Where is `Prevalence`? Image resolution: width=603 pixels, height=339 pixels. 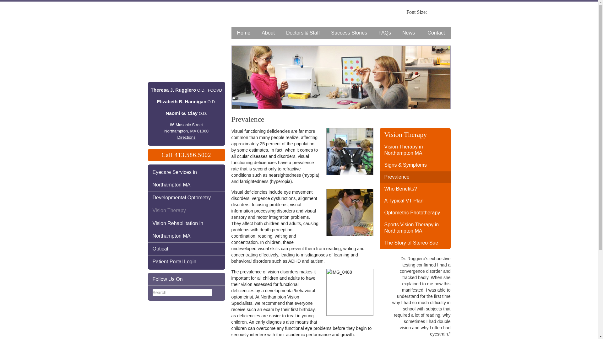 Prevalence is located at coordinates (415, 177).